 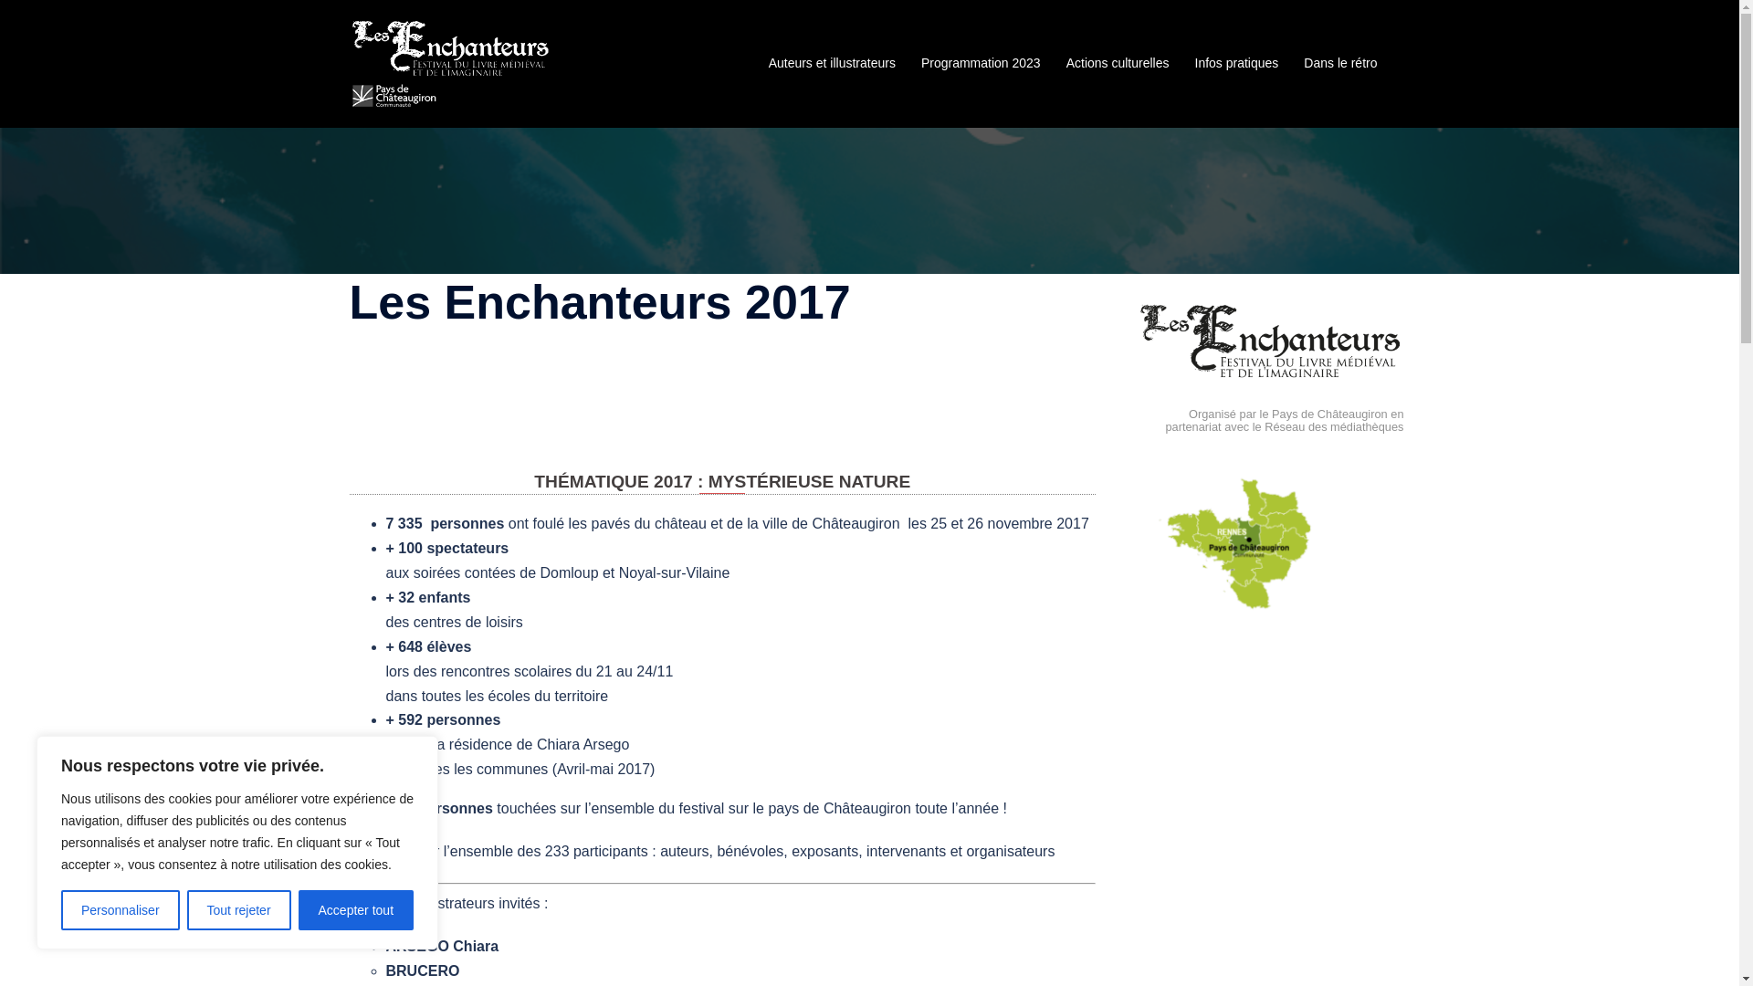 I want to click on Accepter tout, so click(x=356, y=910).